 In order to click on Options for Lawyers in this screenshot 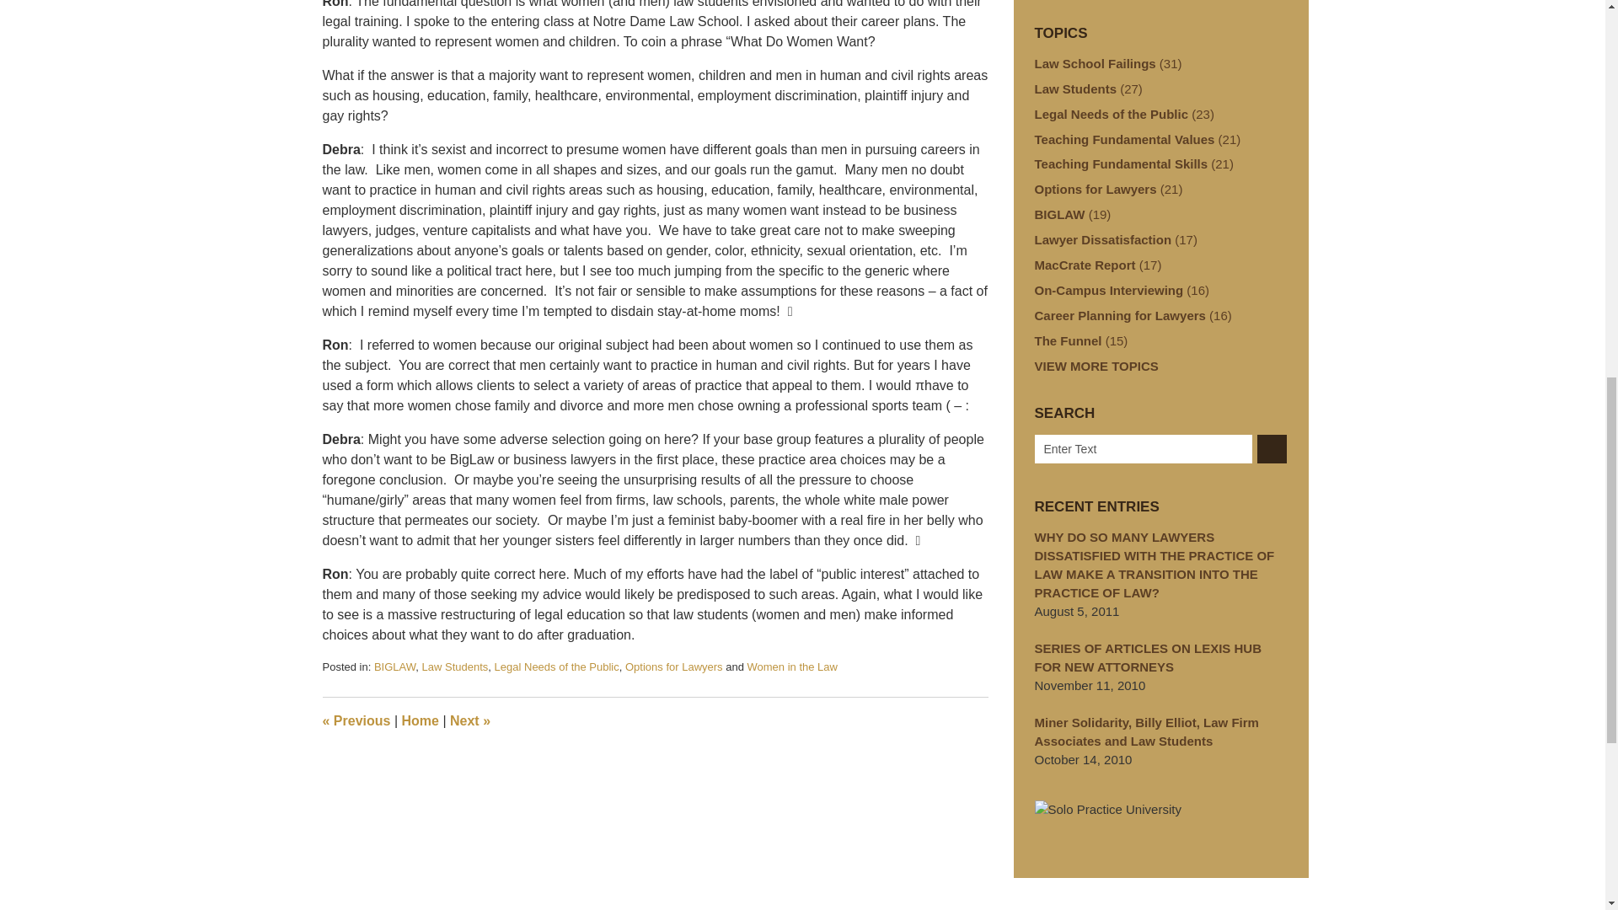, I will do `click(674, 667)`.